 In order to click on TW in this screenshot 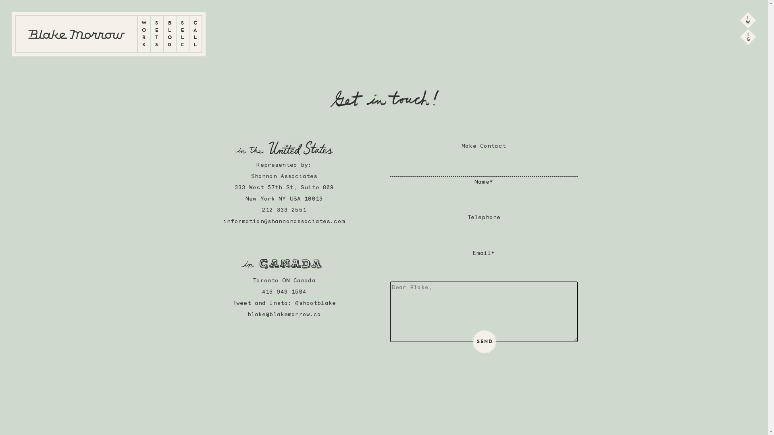, I will do `click(748, 20)`.